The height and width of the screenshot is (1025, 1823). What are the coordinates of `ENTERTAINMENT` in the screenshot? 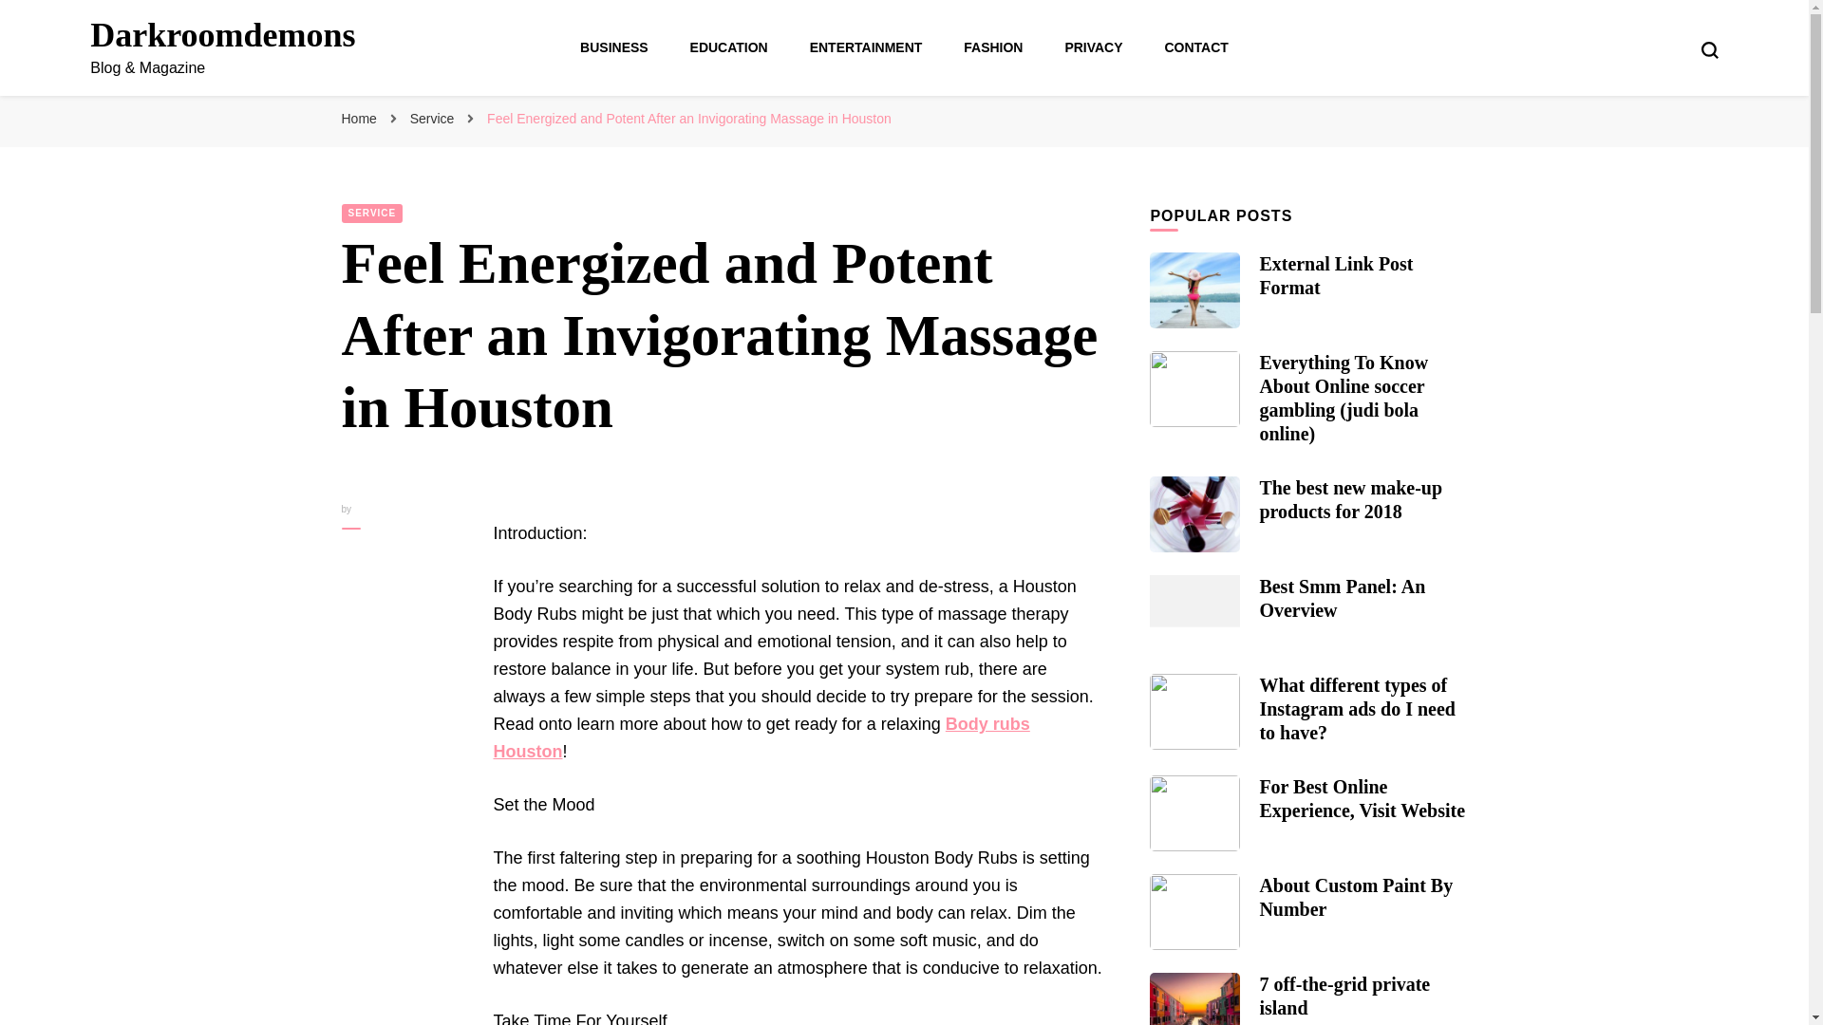 It's located at (866, 47).